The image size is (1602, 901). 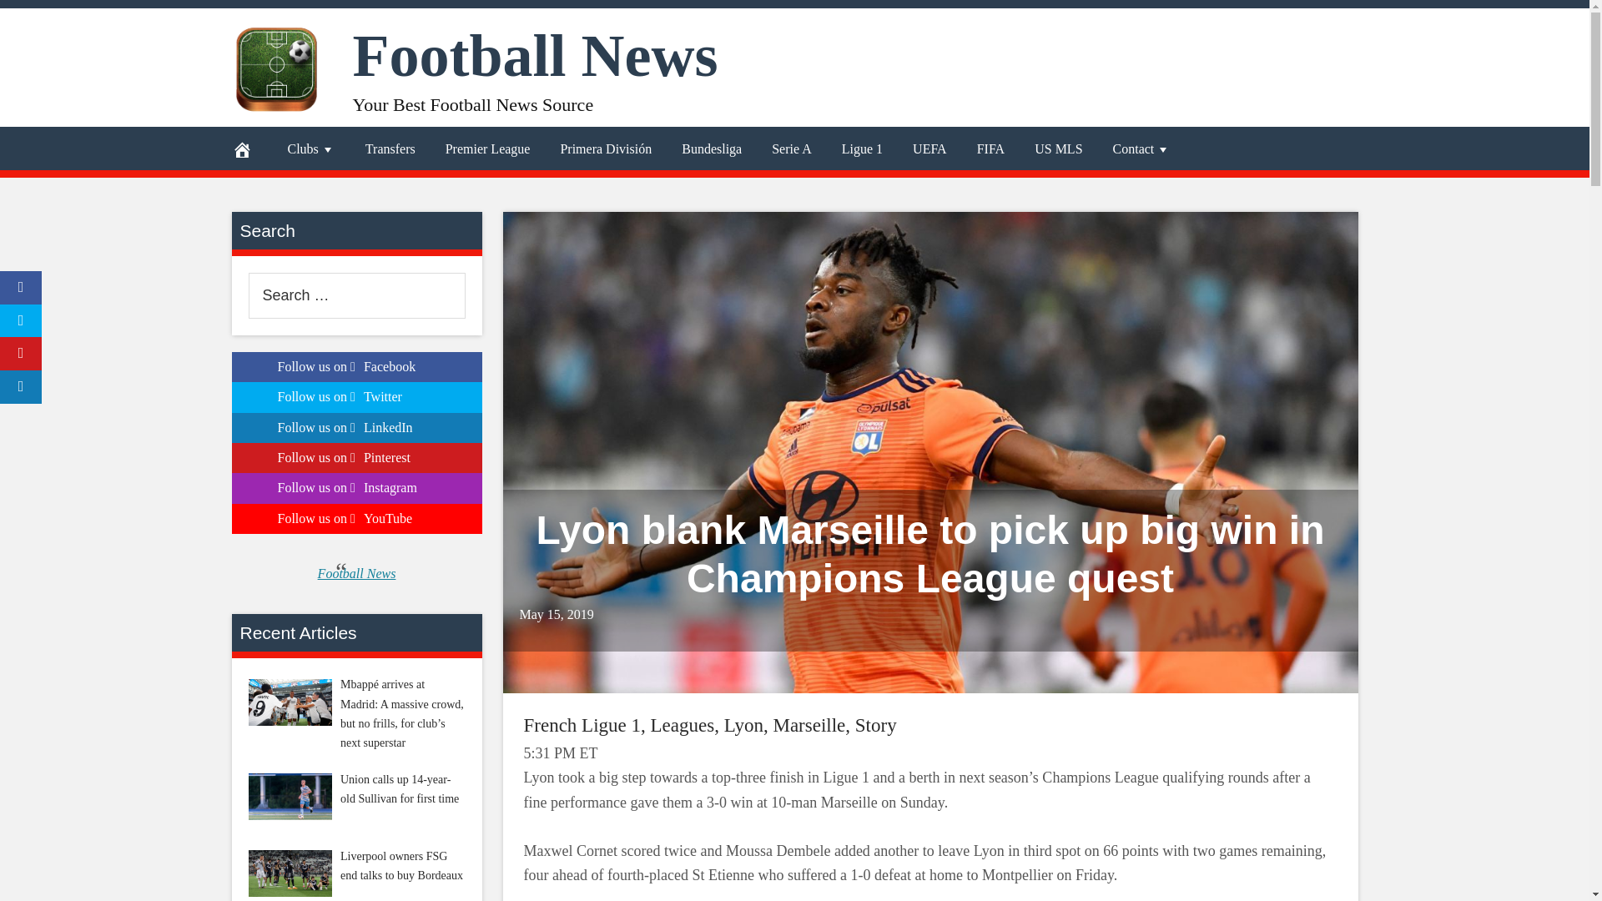 I want to click on Clubs, so click(x=310, y=149).